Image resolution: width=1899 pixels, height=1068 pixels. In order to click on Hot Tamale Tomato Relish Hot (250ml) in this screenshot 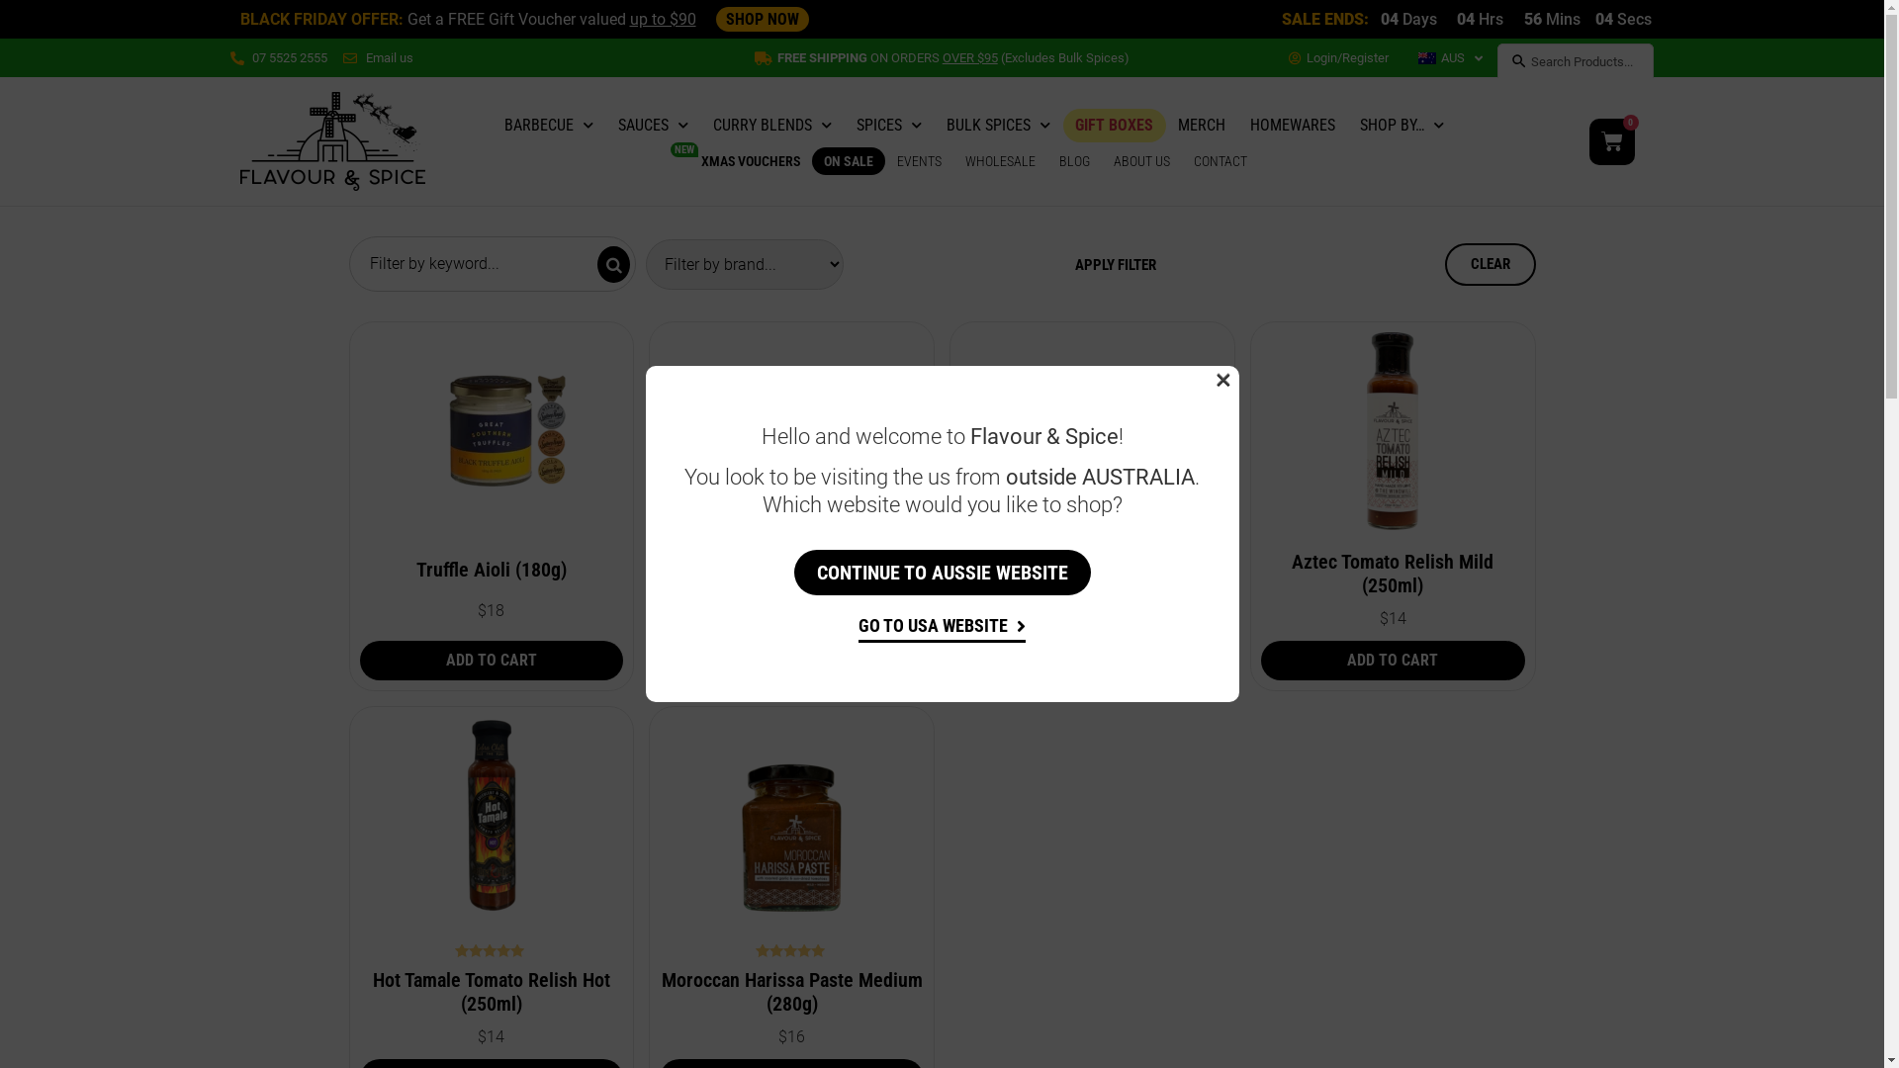, I will do `click(492, 992)`.